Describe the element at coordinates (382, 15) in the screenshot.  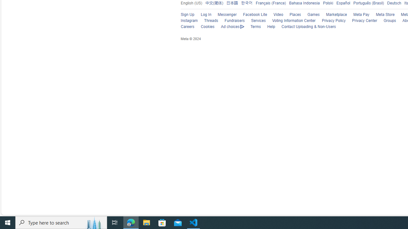
I see `Meta Store` at that location.